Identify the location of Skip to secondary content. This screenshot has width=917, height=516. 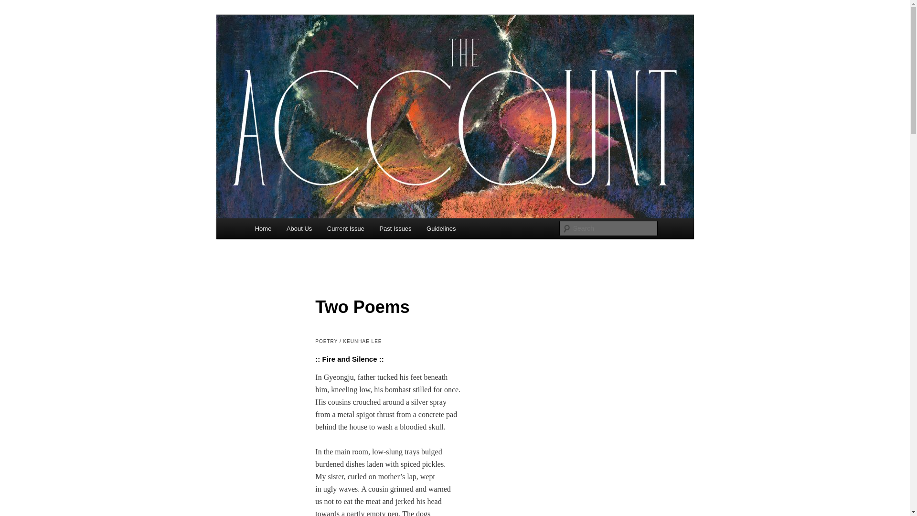
(302, 230).